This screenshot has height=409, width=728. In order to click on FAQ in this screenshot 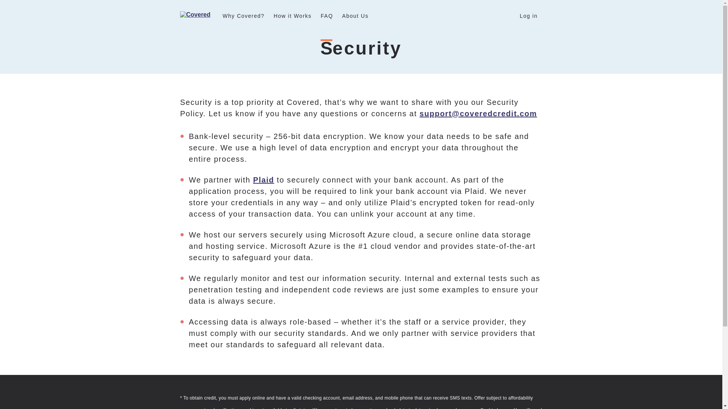, I will do `click(327, 15)`.